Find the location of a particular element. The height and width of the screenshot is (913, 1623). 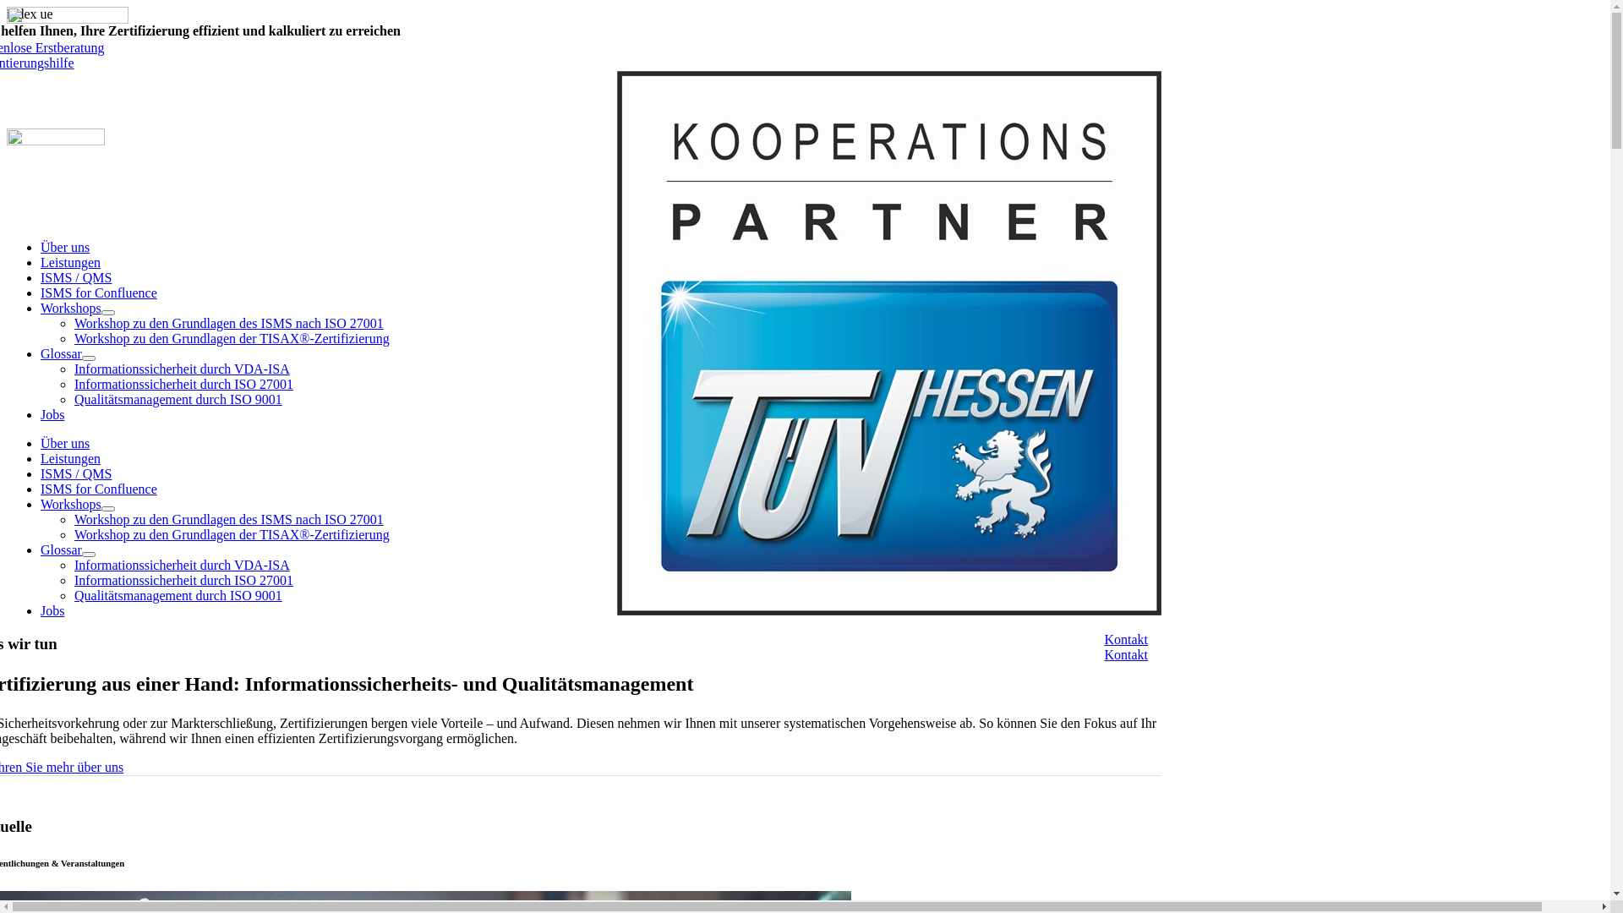

Informationssicherheit durch ISO 27001 is located at coordinates (184, 580).